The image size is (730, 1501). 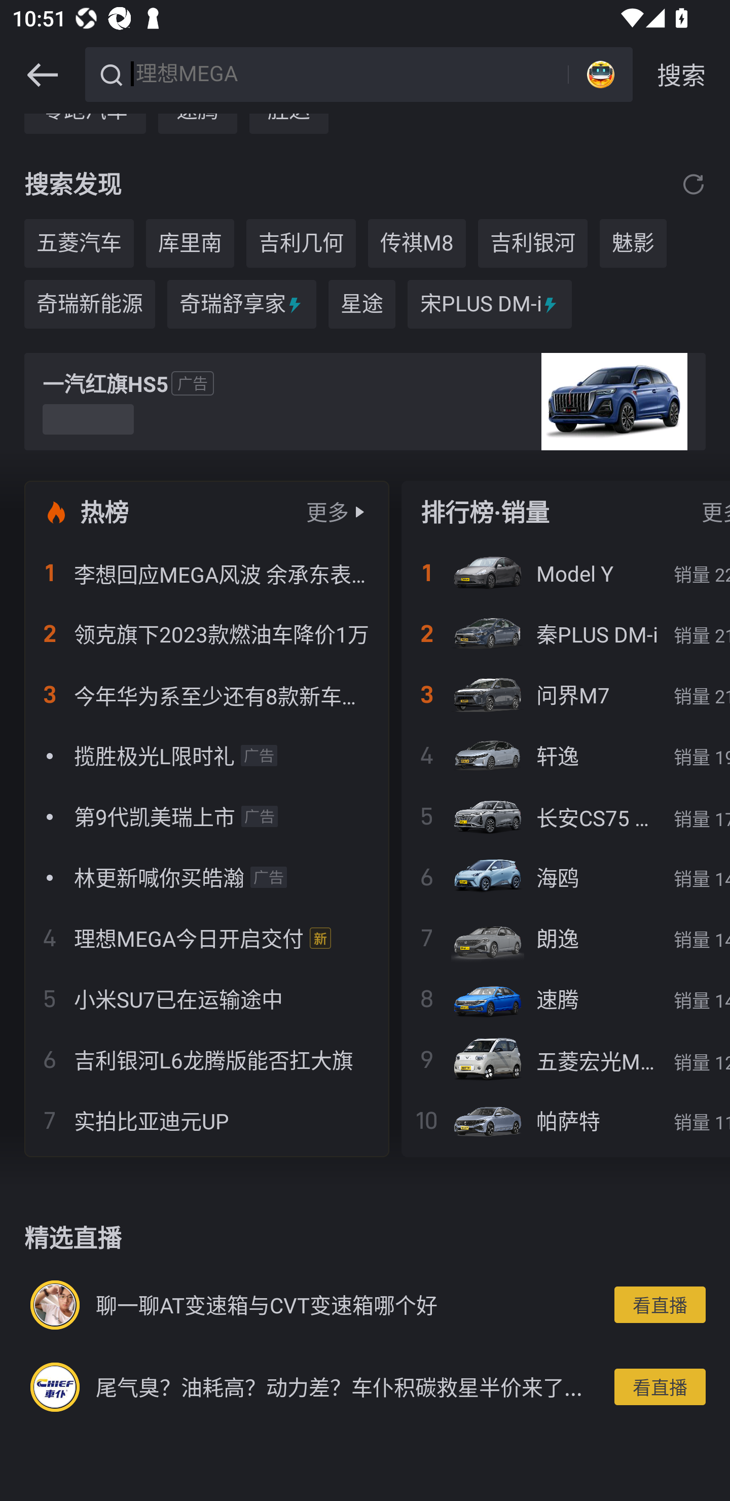 I want to click on 秦PLUS DM-i 销量 21268, so click(x=566, y=634).